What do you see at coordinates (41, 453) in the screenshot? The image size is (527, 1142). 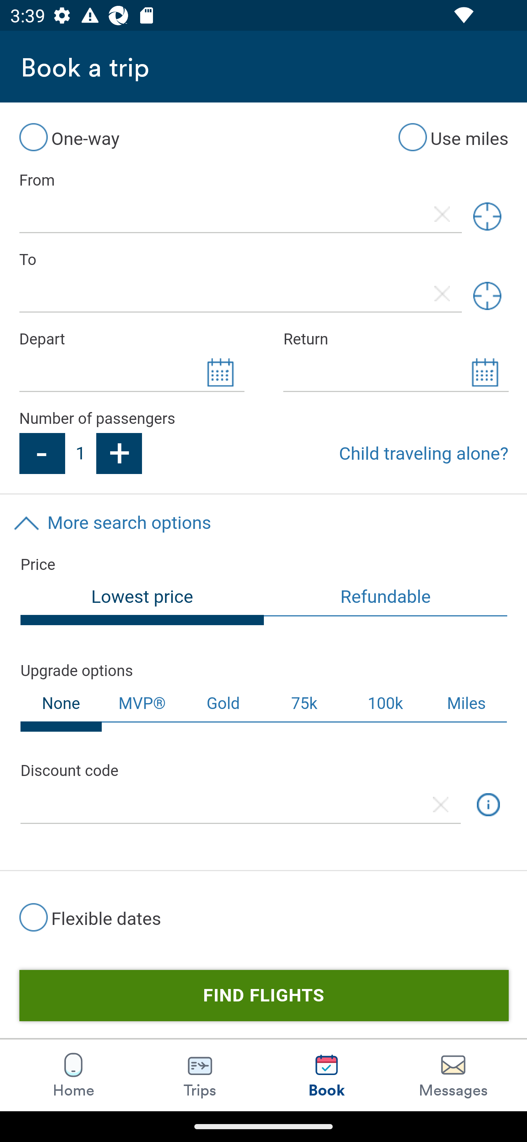 I see `-` at bounding box center [41, 453].